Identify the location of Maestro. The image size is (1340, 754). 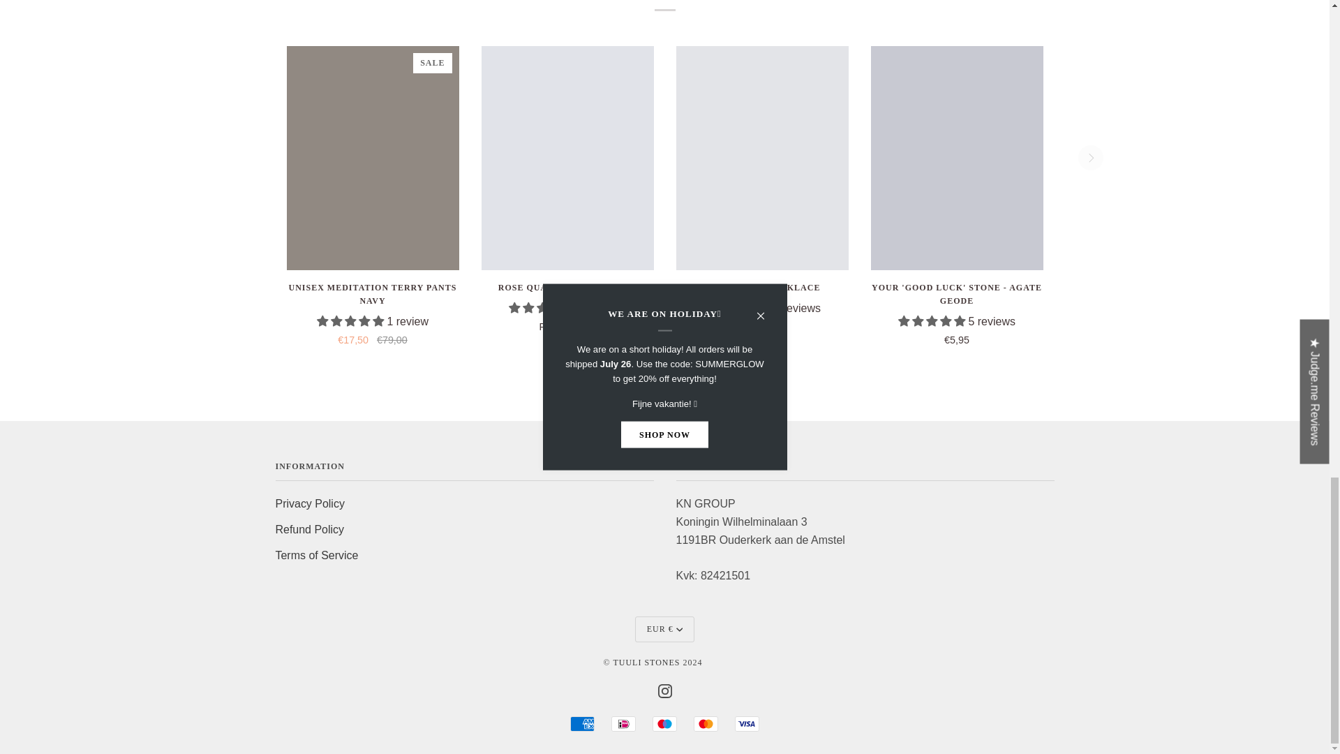
(664, 723).